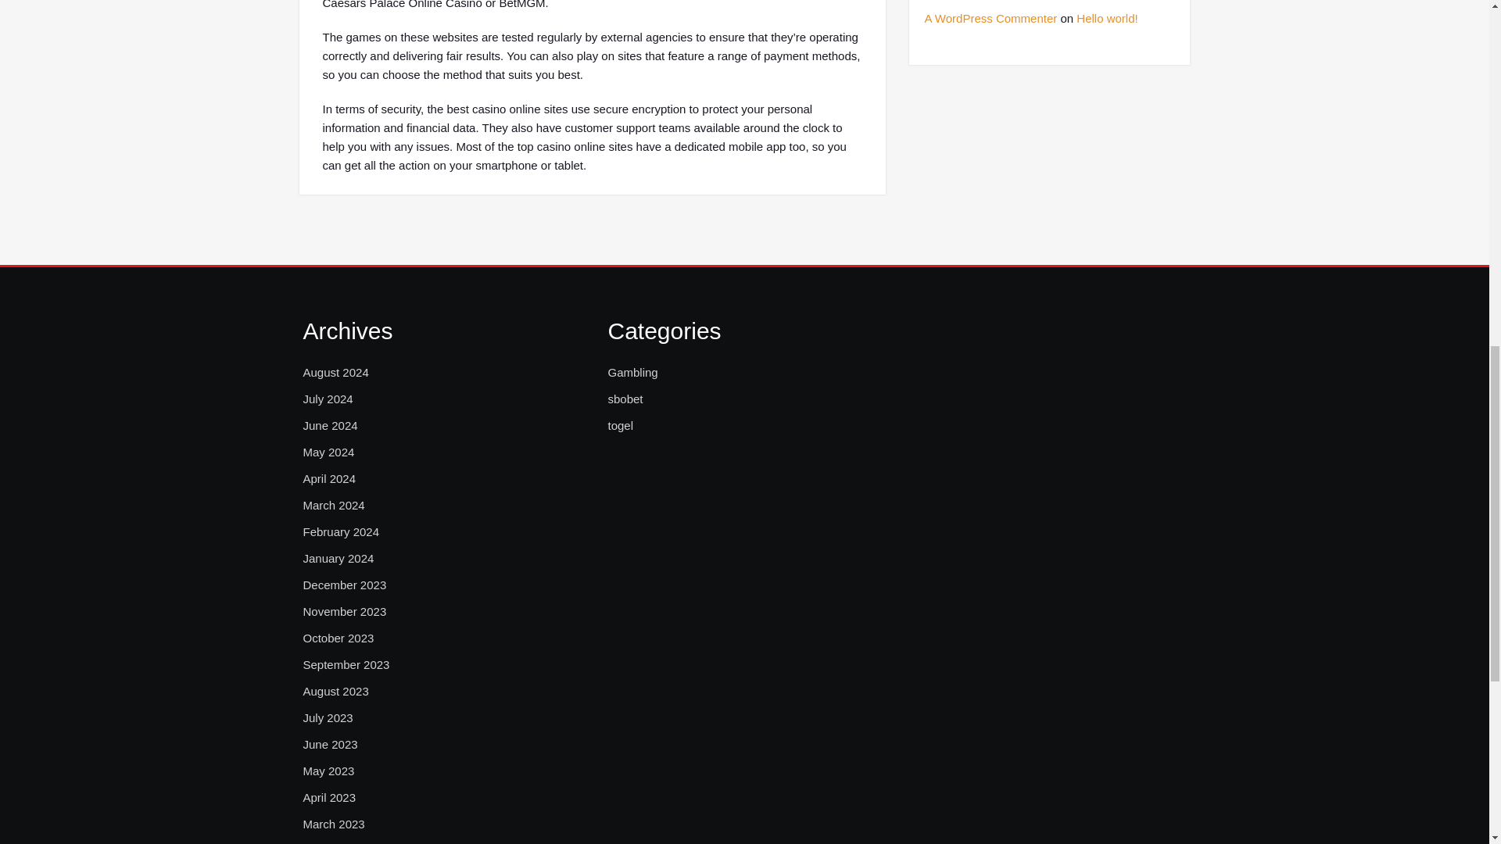 This screenshot has width=1501, height=844. Describe the element at coordinates (345, 611) in the screenshot. I see `November 2023` at that location.